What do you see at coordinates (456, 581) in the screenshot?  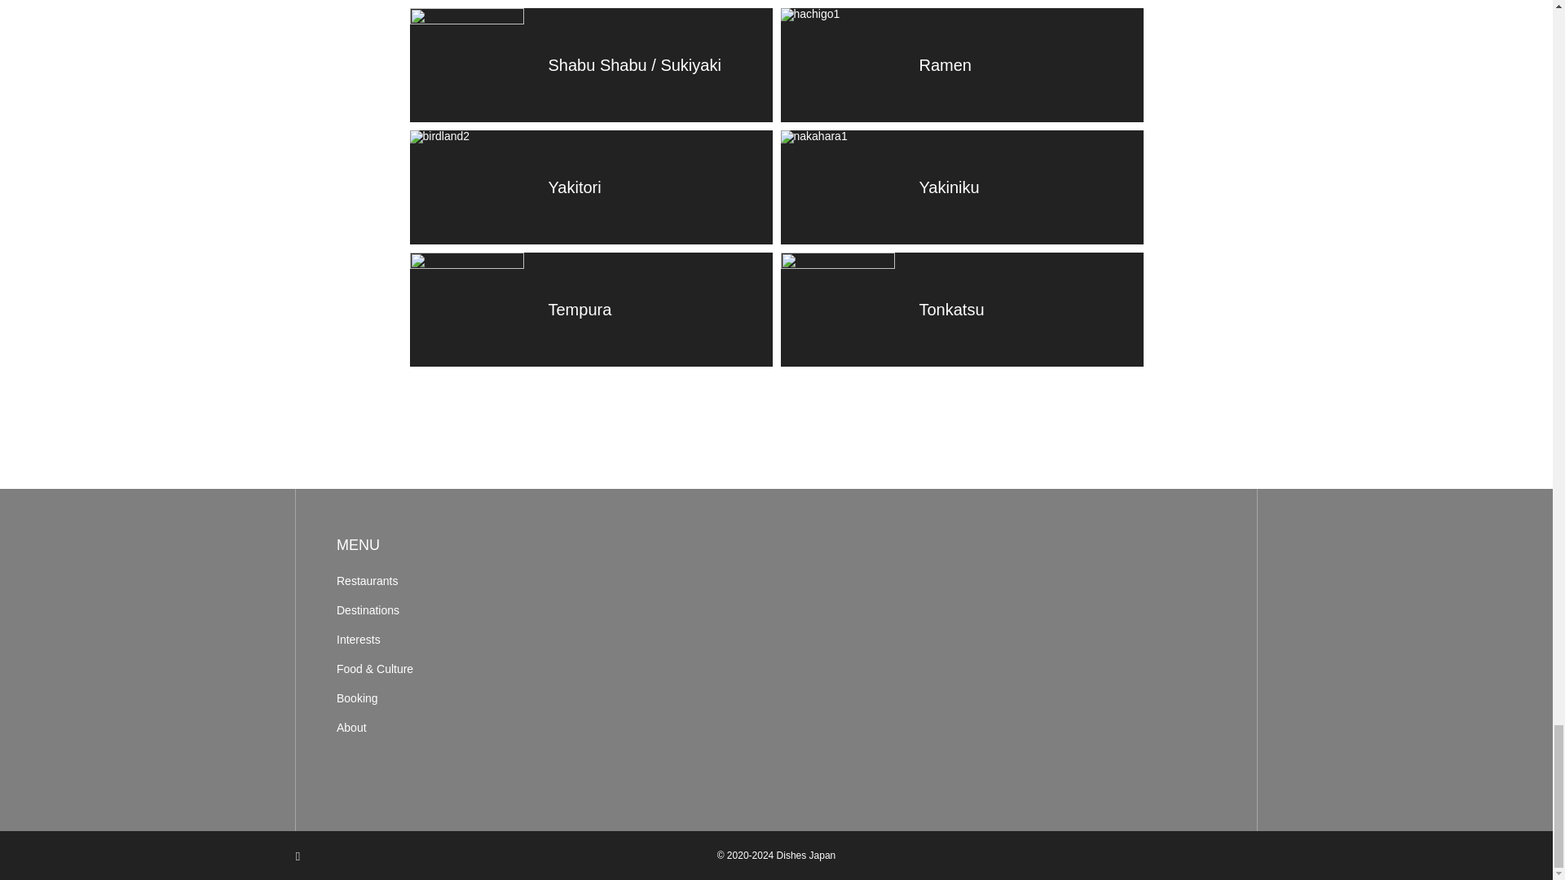 I see `Restaurants` at bounding box center [456, 581].